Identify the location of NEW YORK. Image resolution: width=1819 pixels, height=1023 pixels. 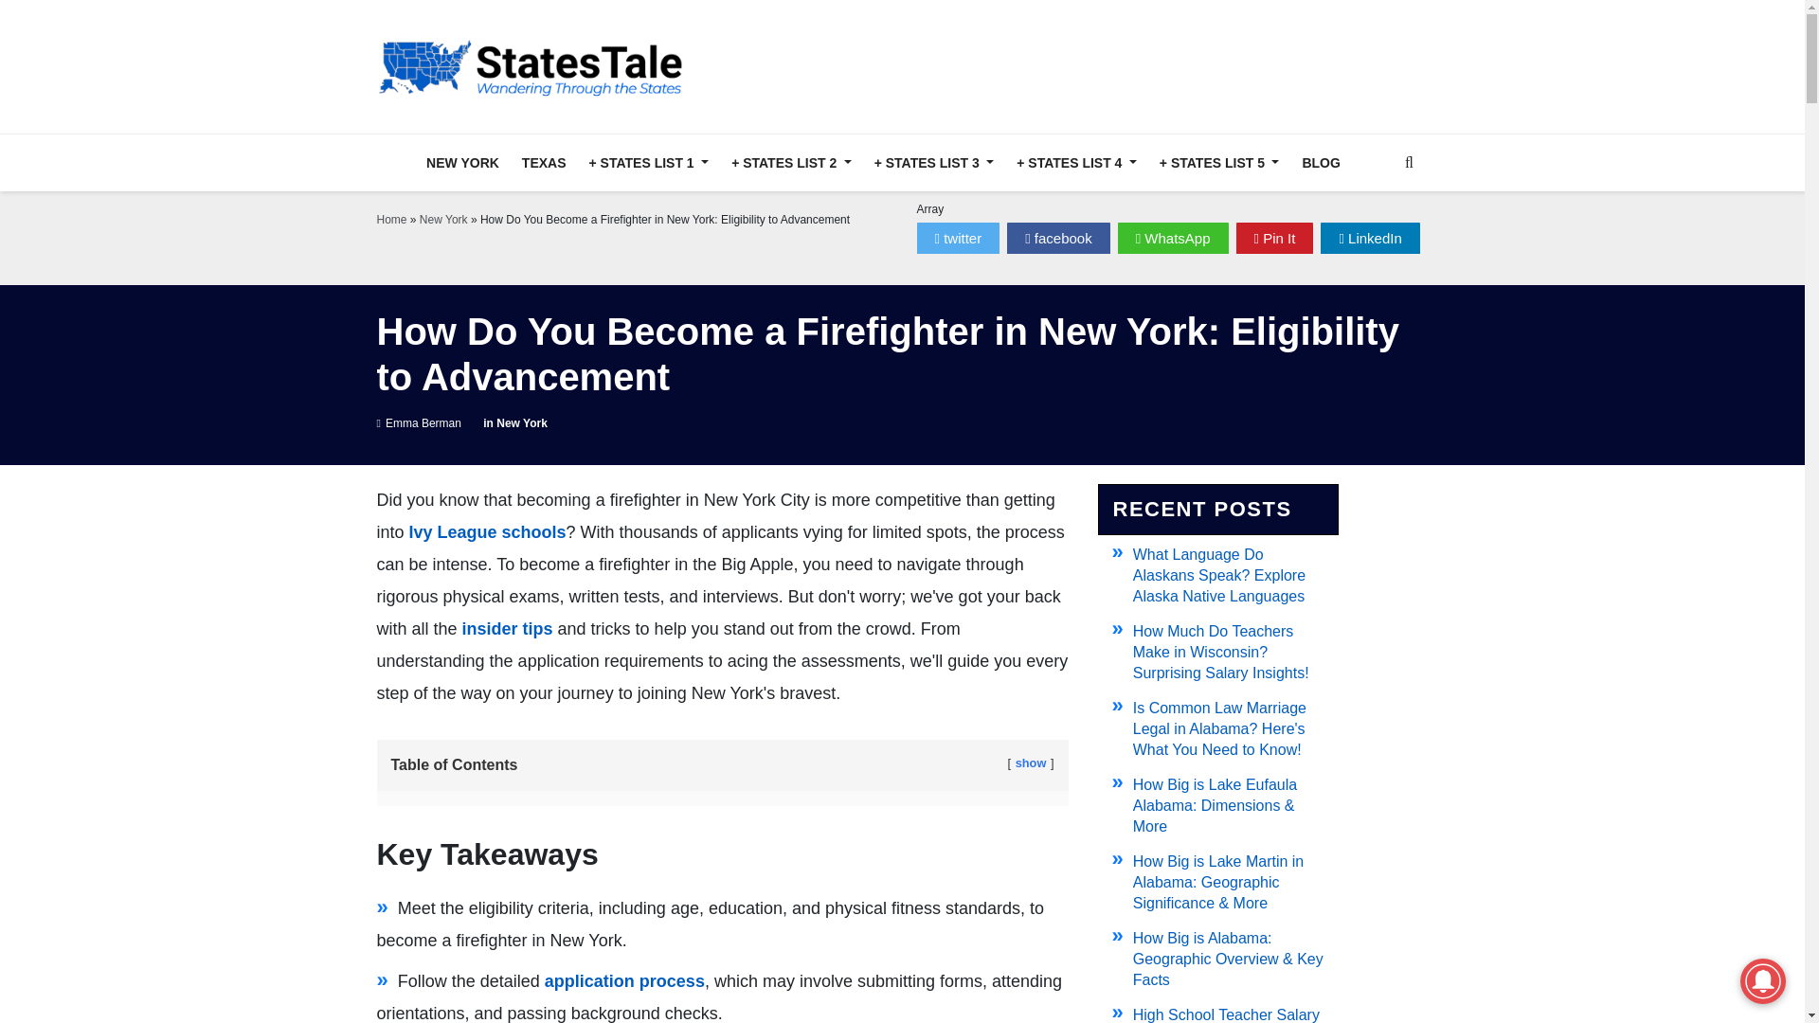
(462, 162).